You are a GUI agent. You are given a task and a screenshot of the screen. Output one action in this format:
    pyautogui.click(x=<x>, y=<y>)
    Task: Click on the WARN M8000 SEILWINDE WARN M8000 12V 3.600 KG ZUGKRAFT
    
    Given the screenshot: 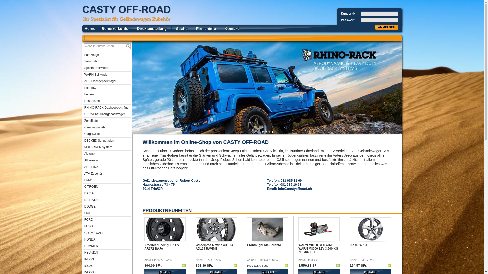 What is the action you would take?
    pyautogui.click(x=319, y=239)
    